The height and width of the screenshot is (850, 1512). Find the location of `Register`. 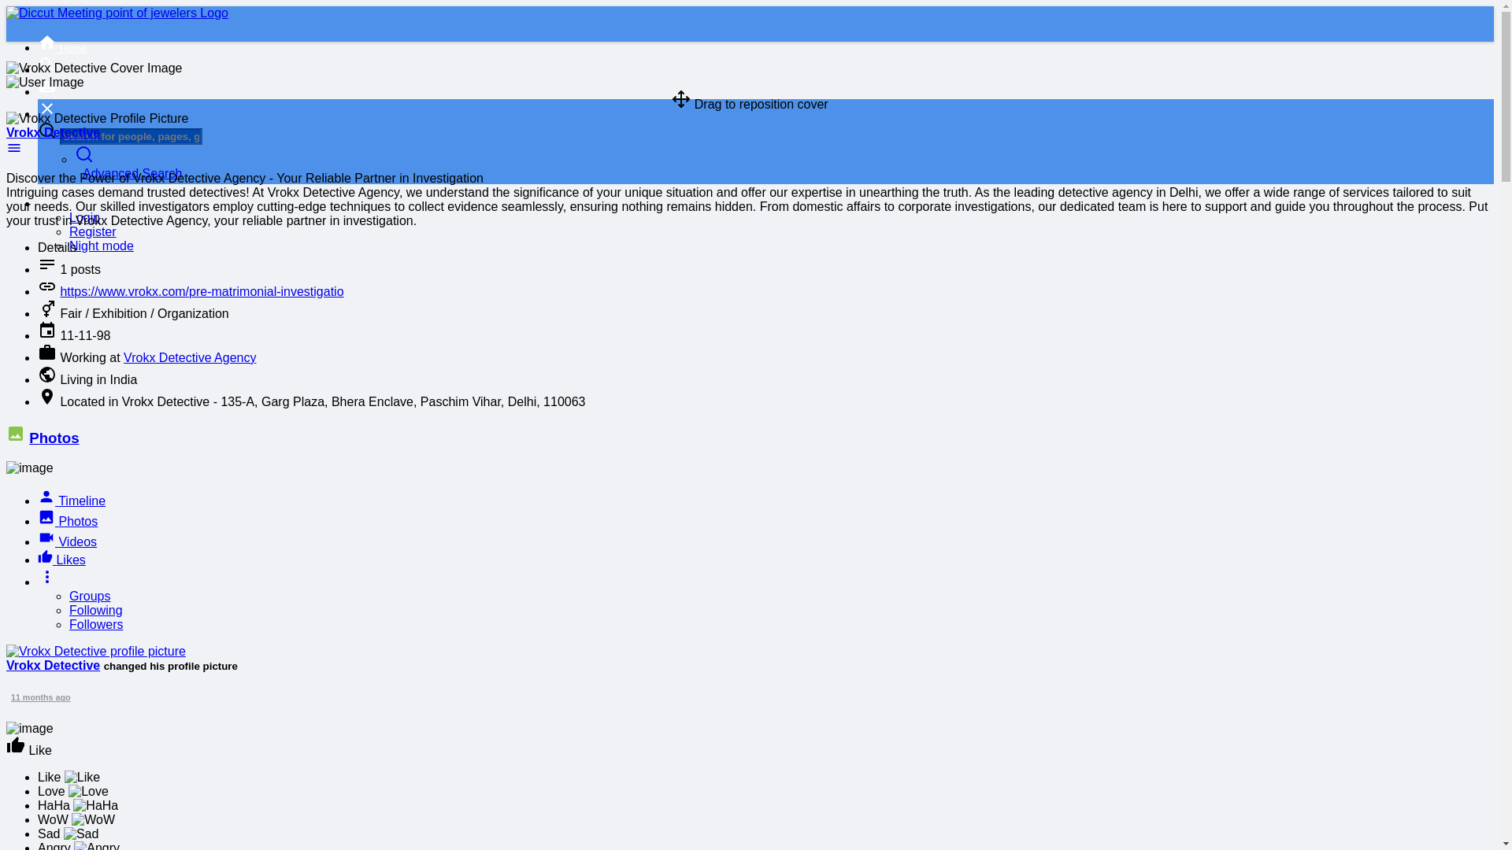

Register is located at coordinates (93, 231).